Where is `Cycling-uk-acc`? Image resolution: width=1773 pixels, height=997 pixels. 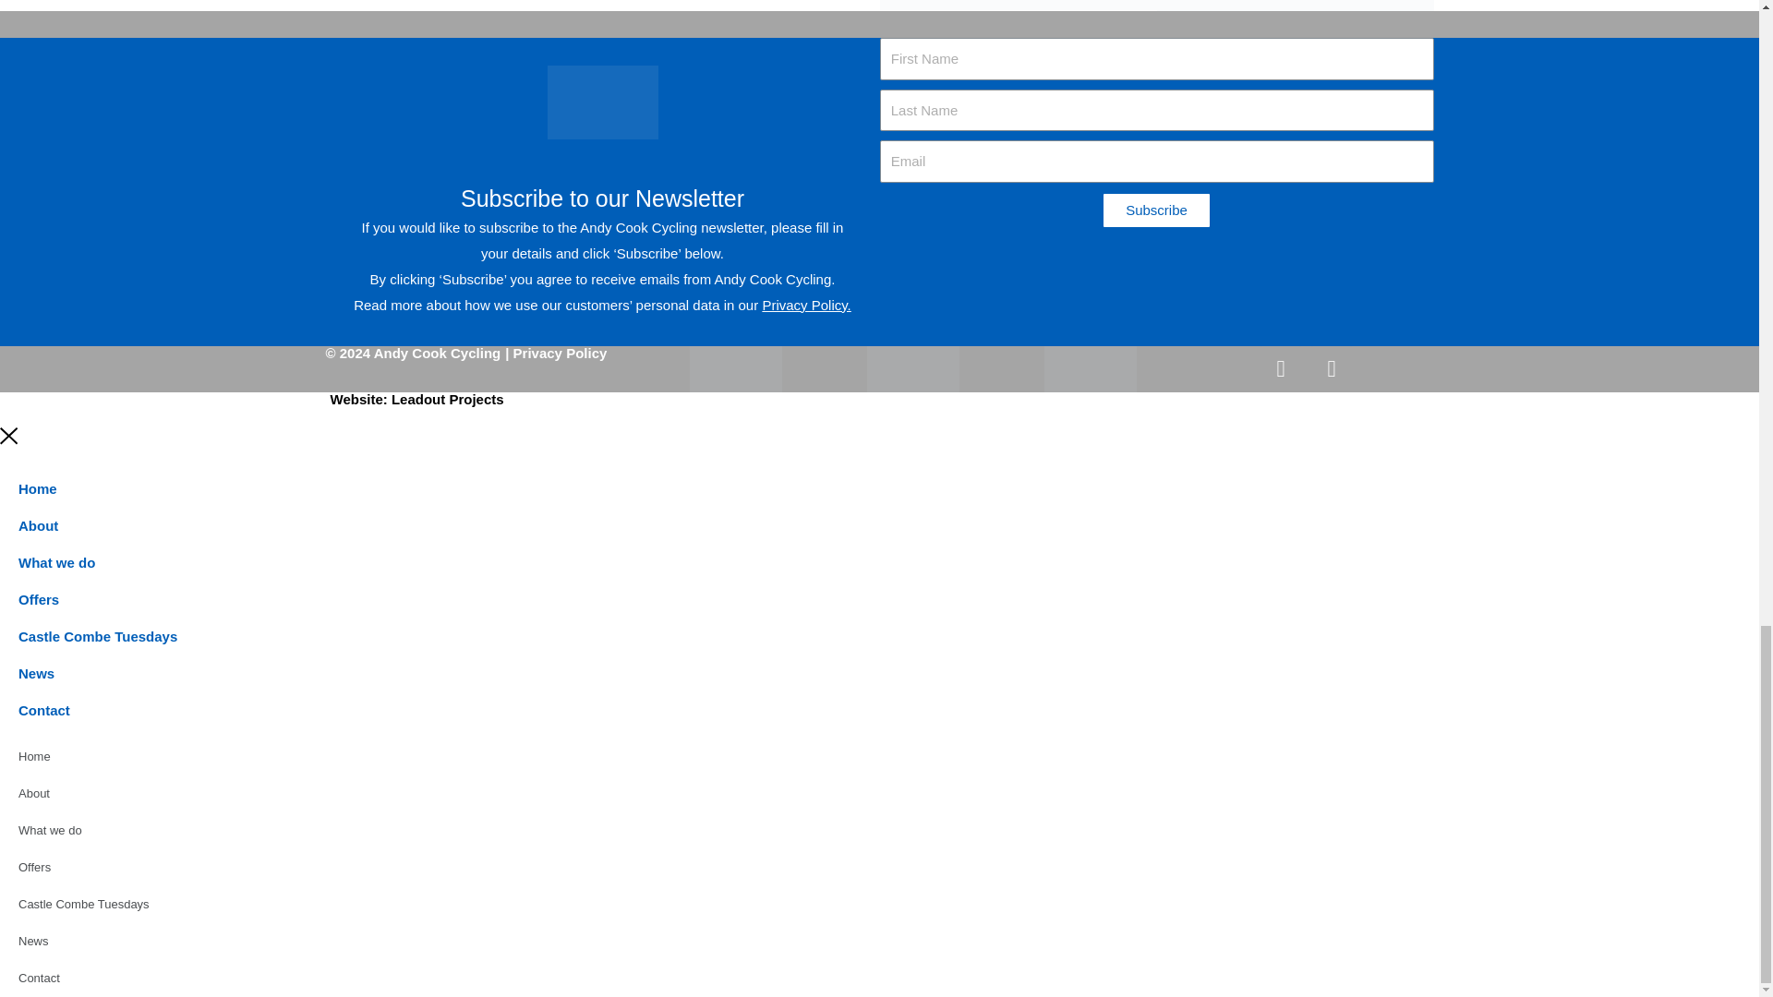
Cycling-uk-acc is located at coordinates (912, 369).